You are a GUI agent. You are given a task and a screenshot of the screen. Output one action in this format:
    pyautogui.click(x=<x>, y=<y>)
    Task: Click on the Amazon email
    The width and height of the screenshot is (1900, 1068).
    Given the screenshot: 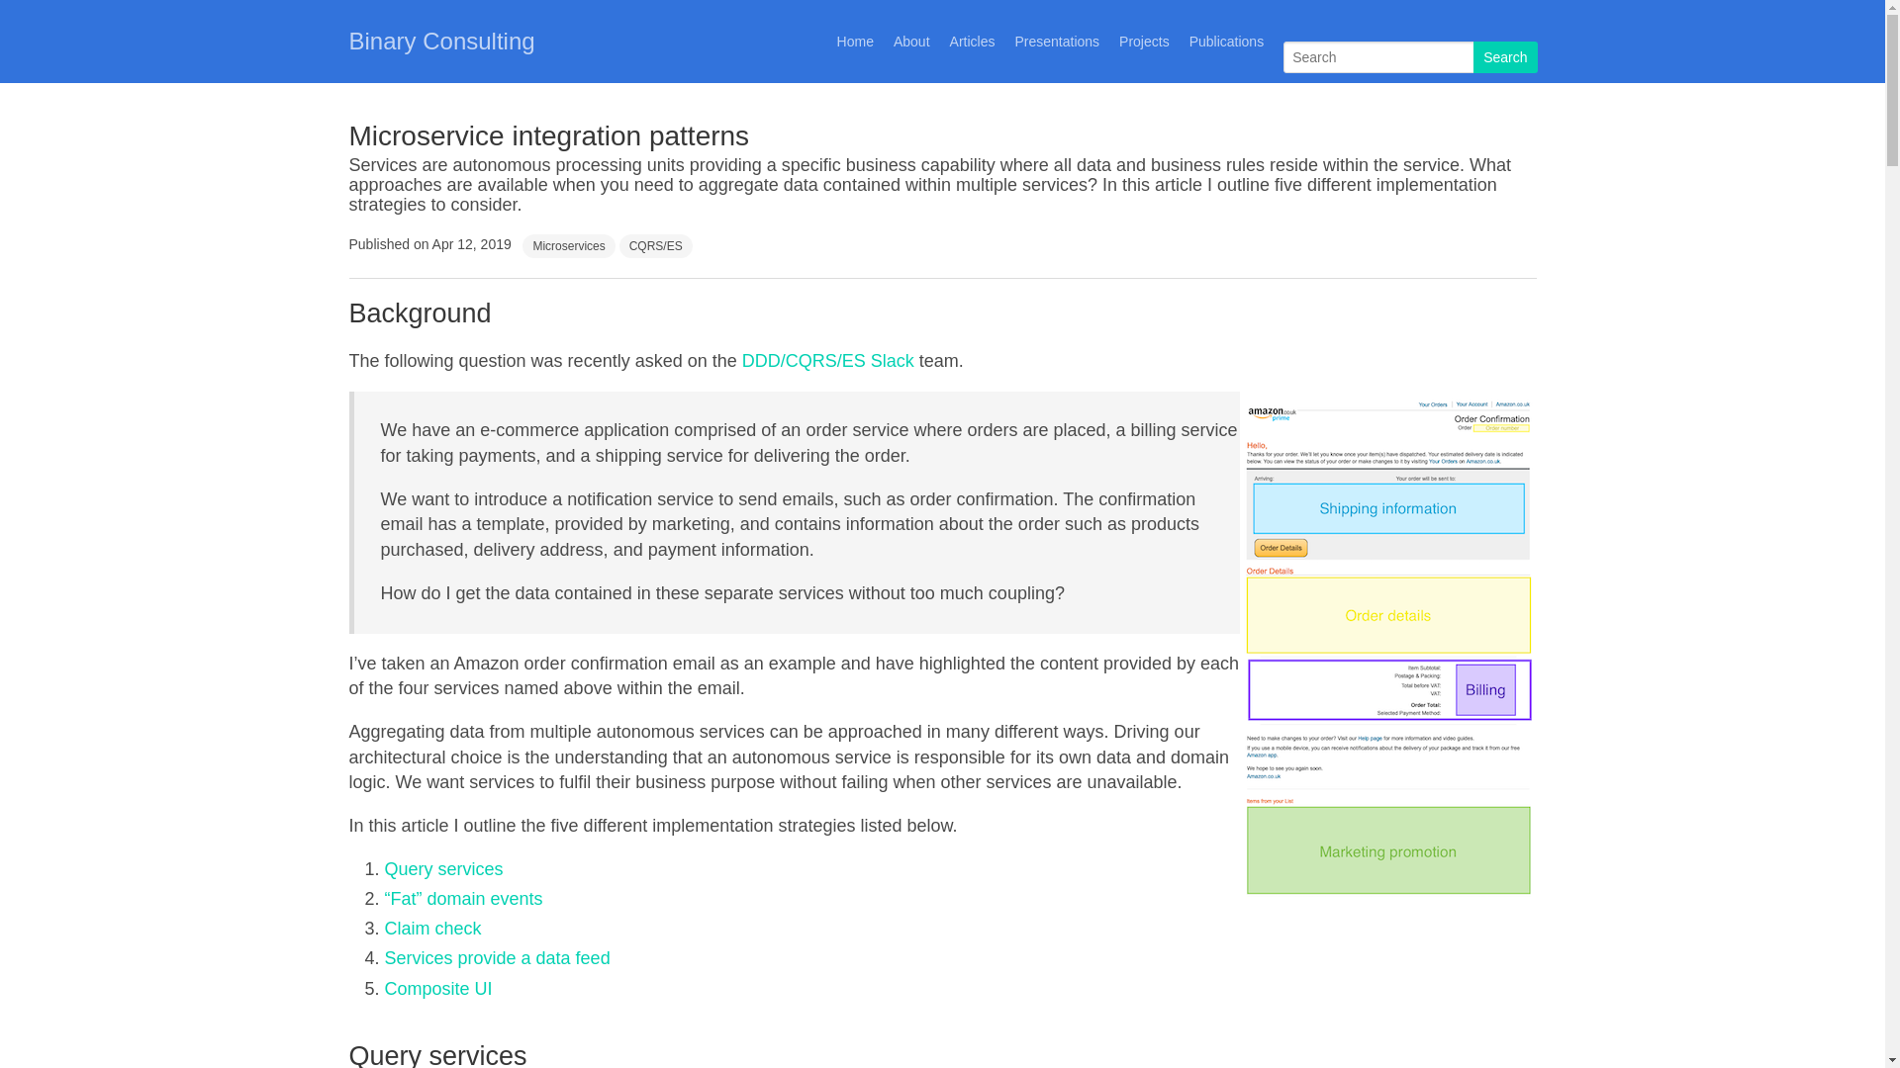 What is the action you would take?
    pyautogui.click(x=1387, y=646)
    